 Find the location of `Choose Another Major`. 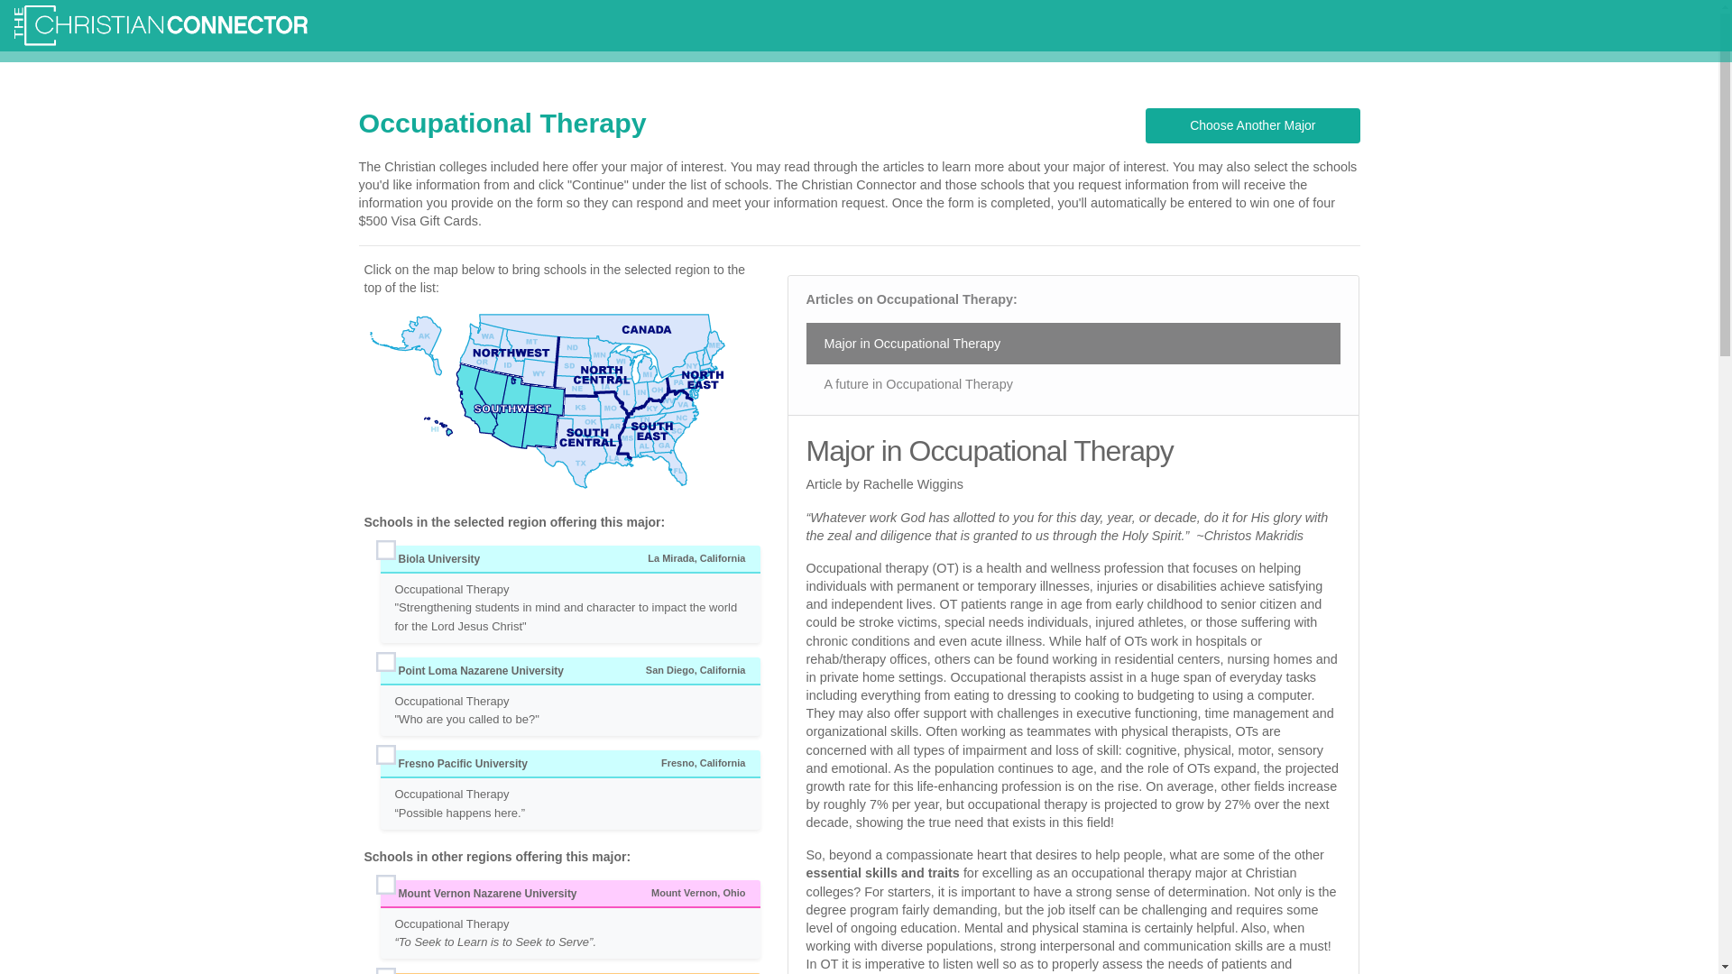

Choose Another Major is located at coordinates (1252, 124).